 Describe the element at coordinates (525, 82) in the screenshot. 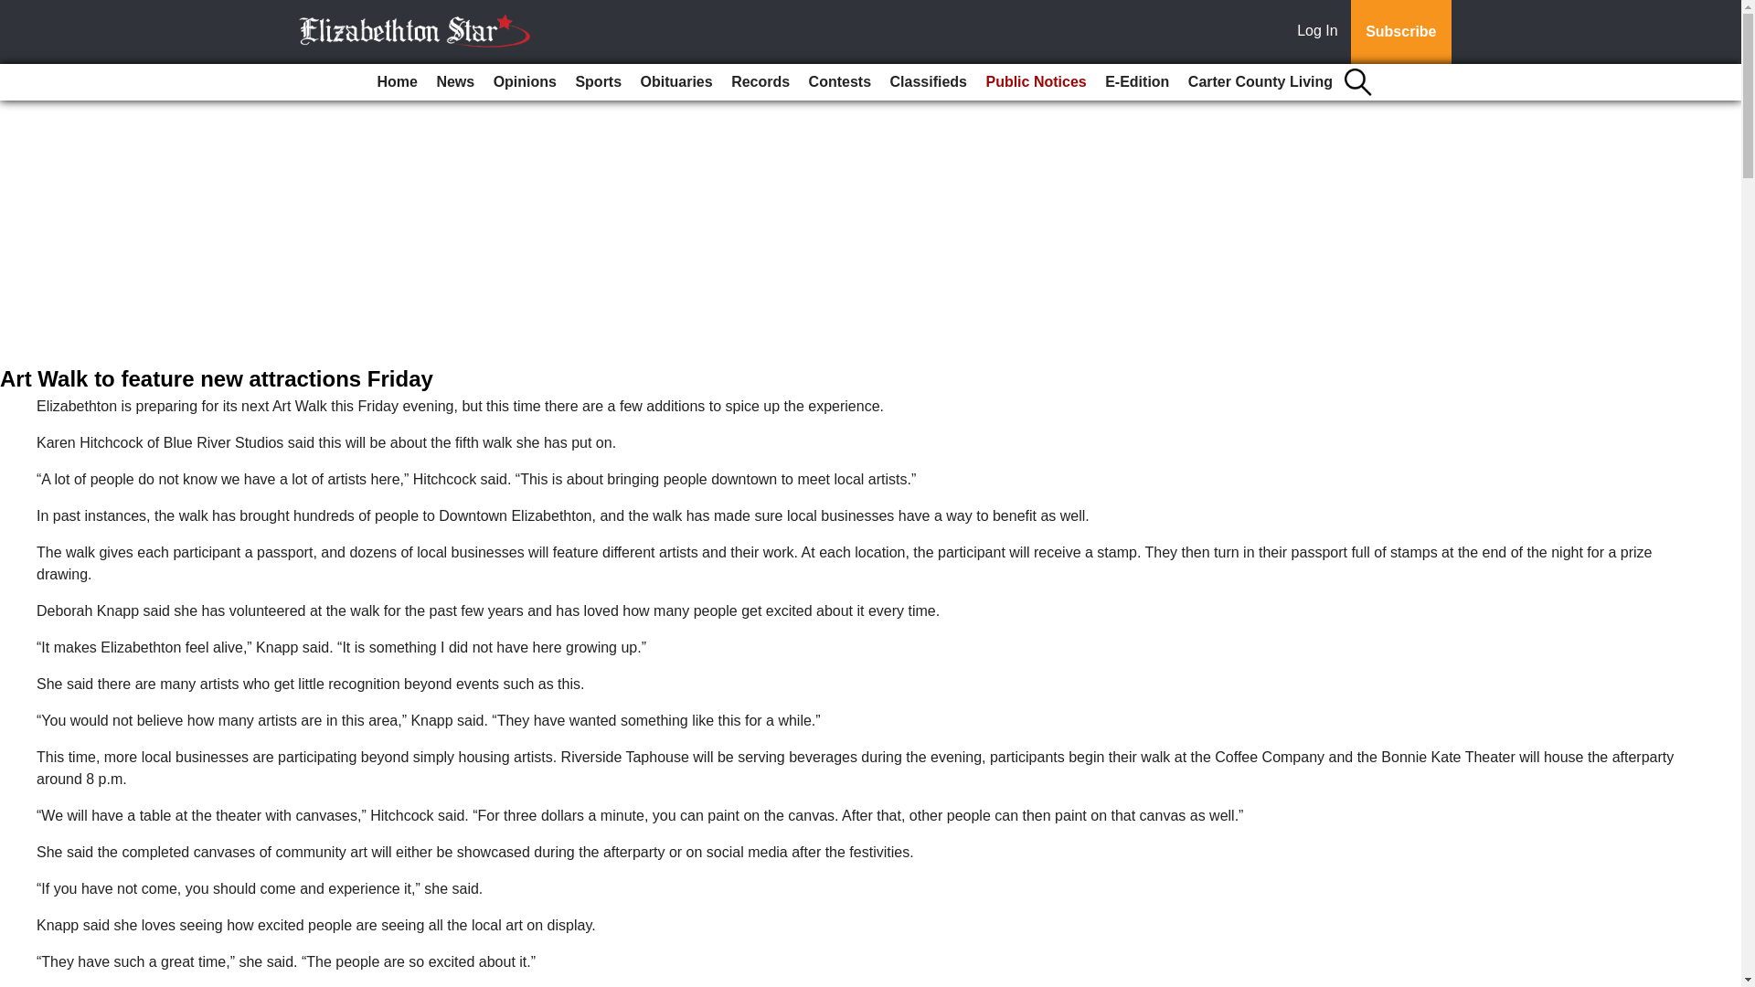

I see `Opinions` at that location.